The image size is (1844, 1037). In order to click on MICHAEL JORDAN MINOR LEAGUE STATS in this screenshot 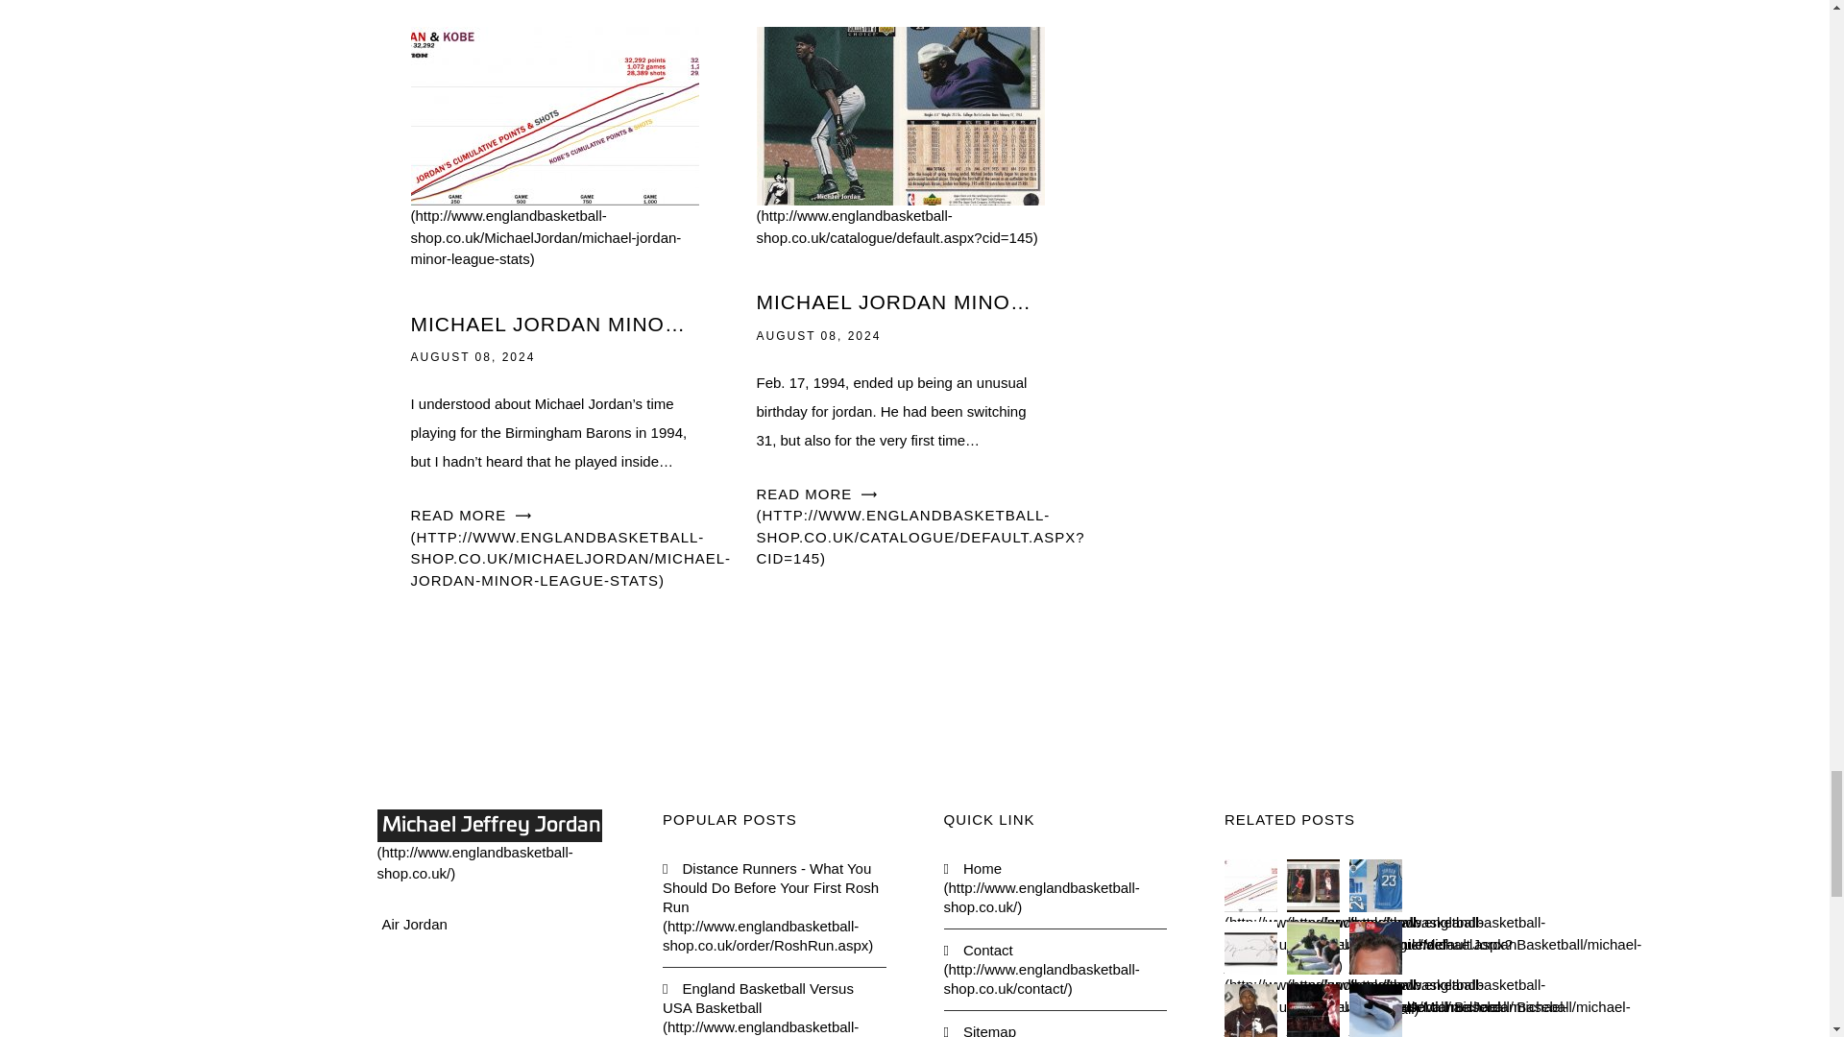, I will do `click(555, 325)`.